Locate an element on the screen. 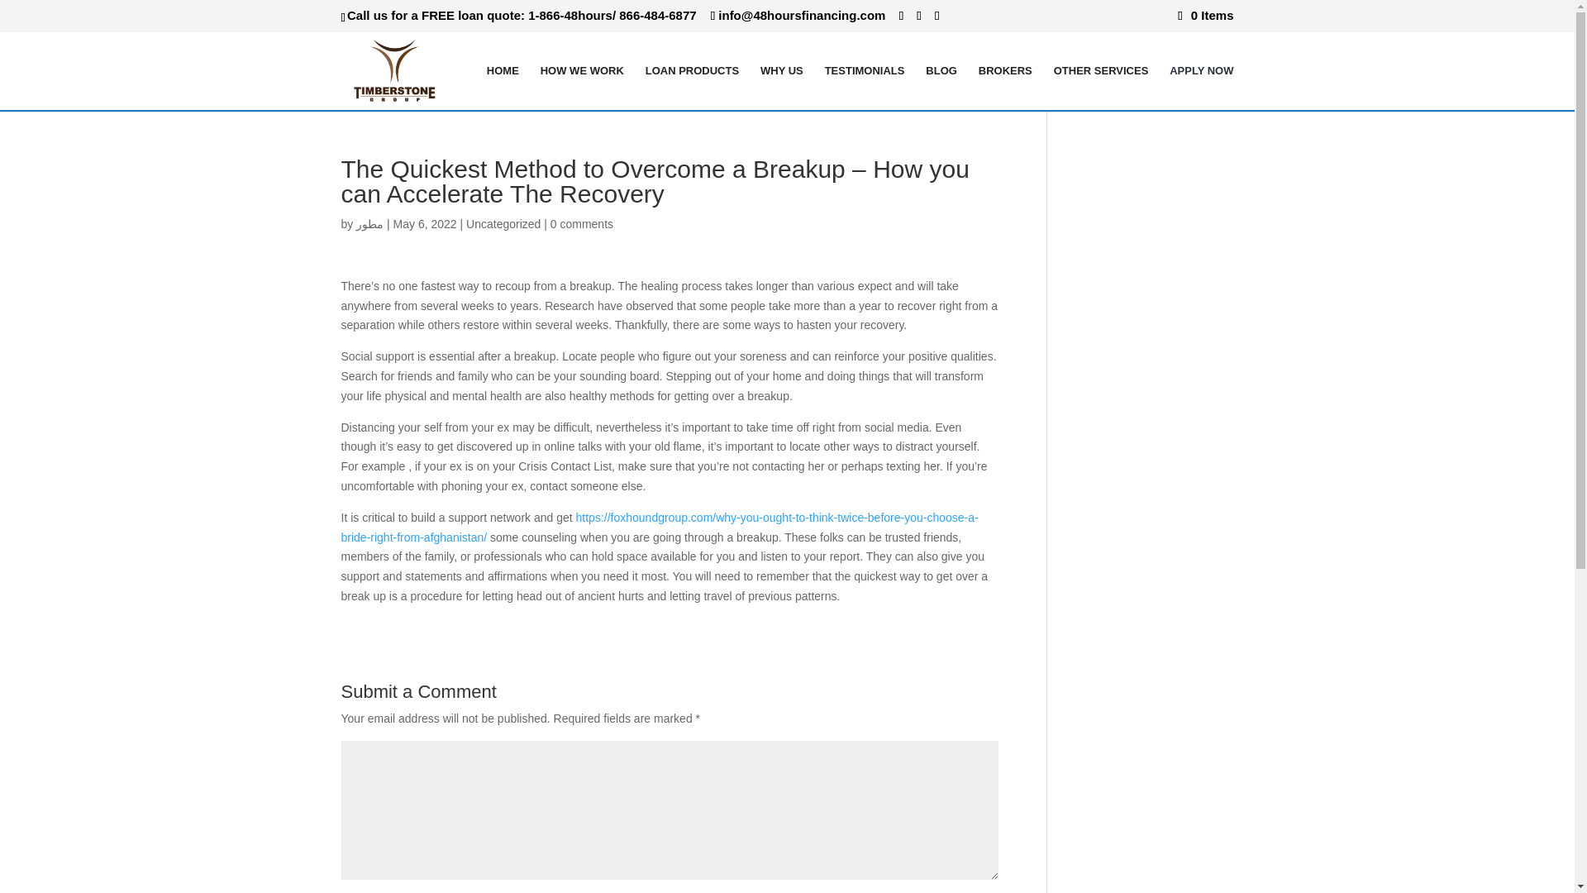  Uncategorized is located at coordinates (503, 223).